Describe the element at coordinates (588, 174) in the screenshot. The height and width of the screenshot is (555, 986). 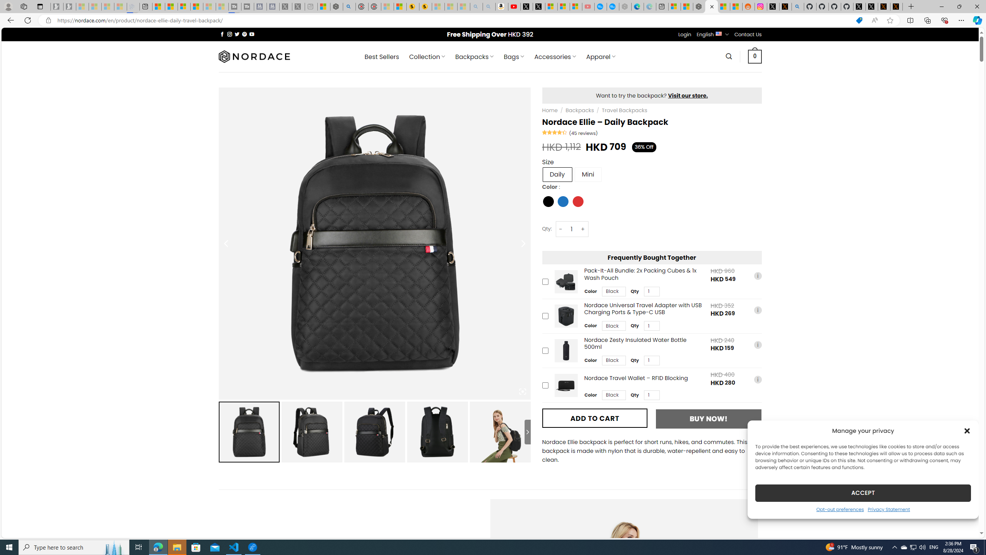
I see `Mini` at that location.